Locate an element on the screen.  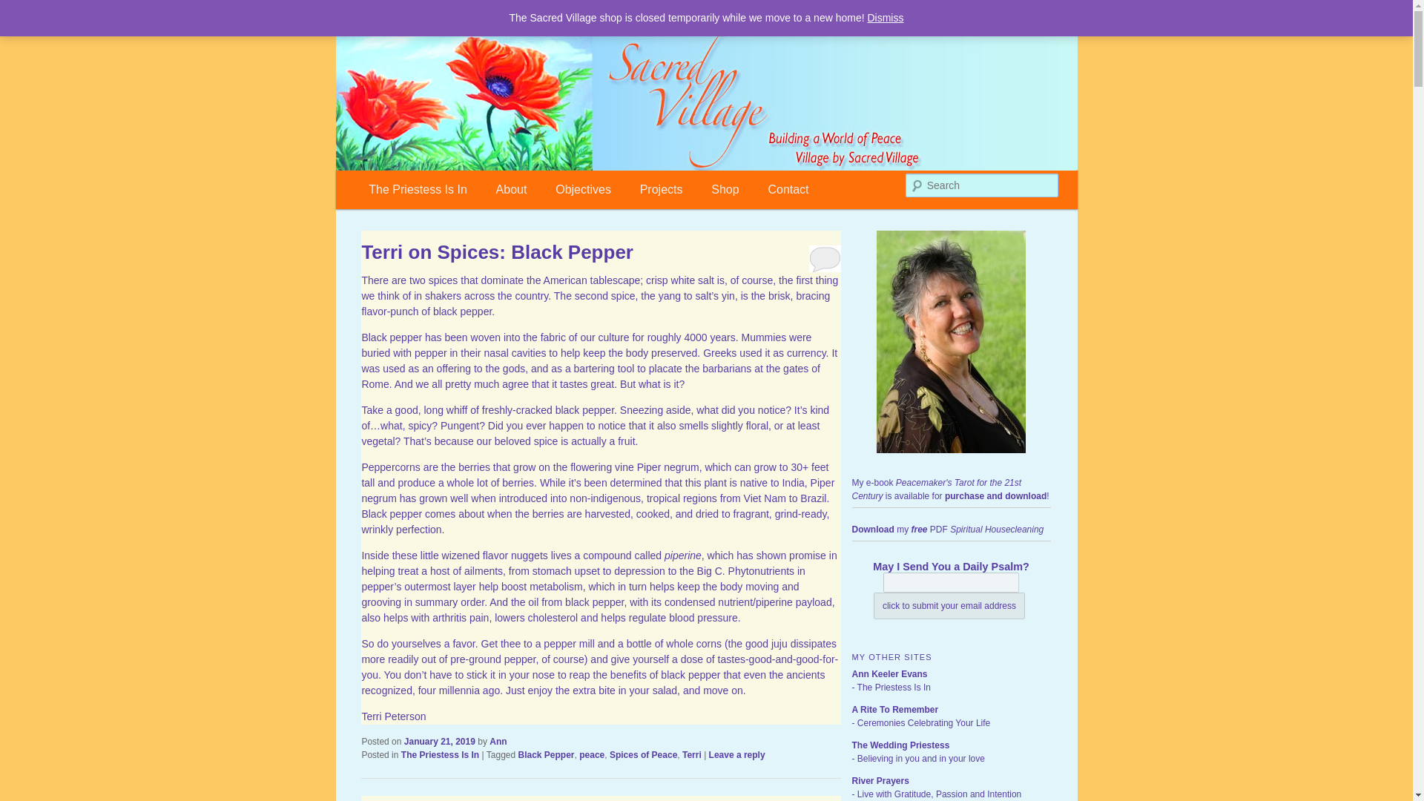
Projects is located at coordinates (661, 188).